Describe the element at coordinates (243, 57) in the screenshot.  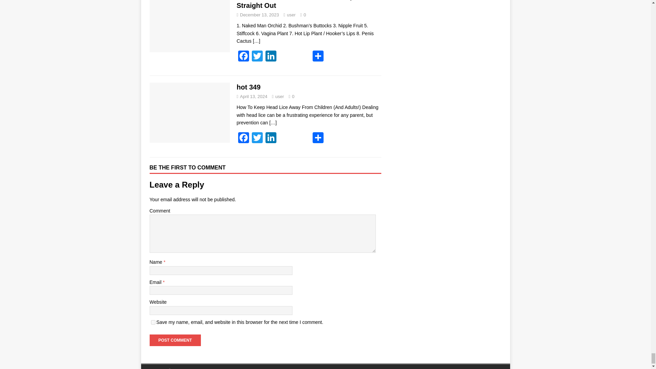
I see `Facebook` at that location.